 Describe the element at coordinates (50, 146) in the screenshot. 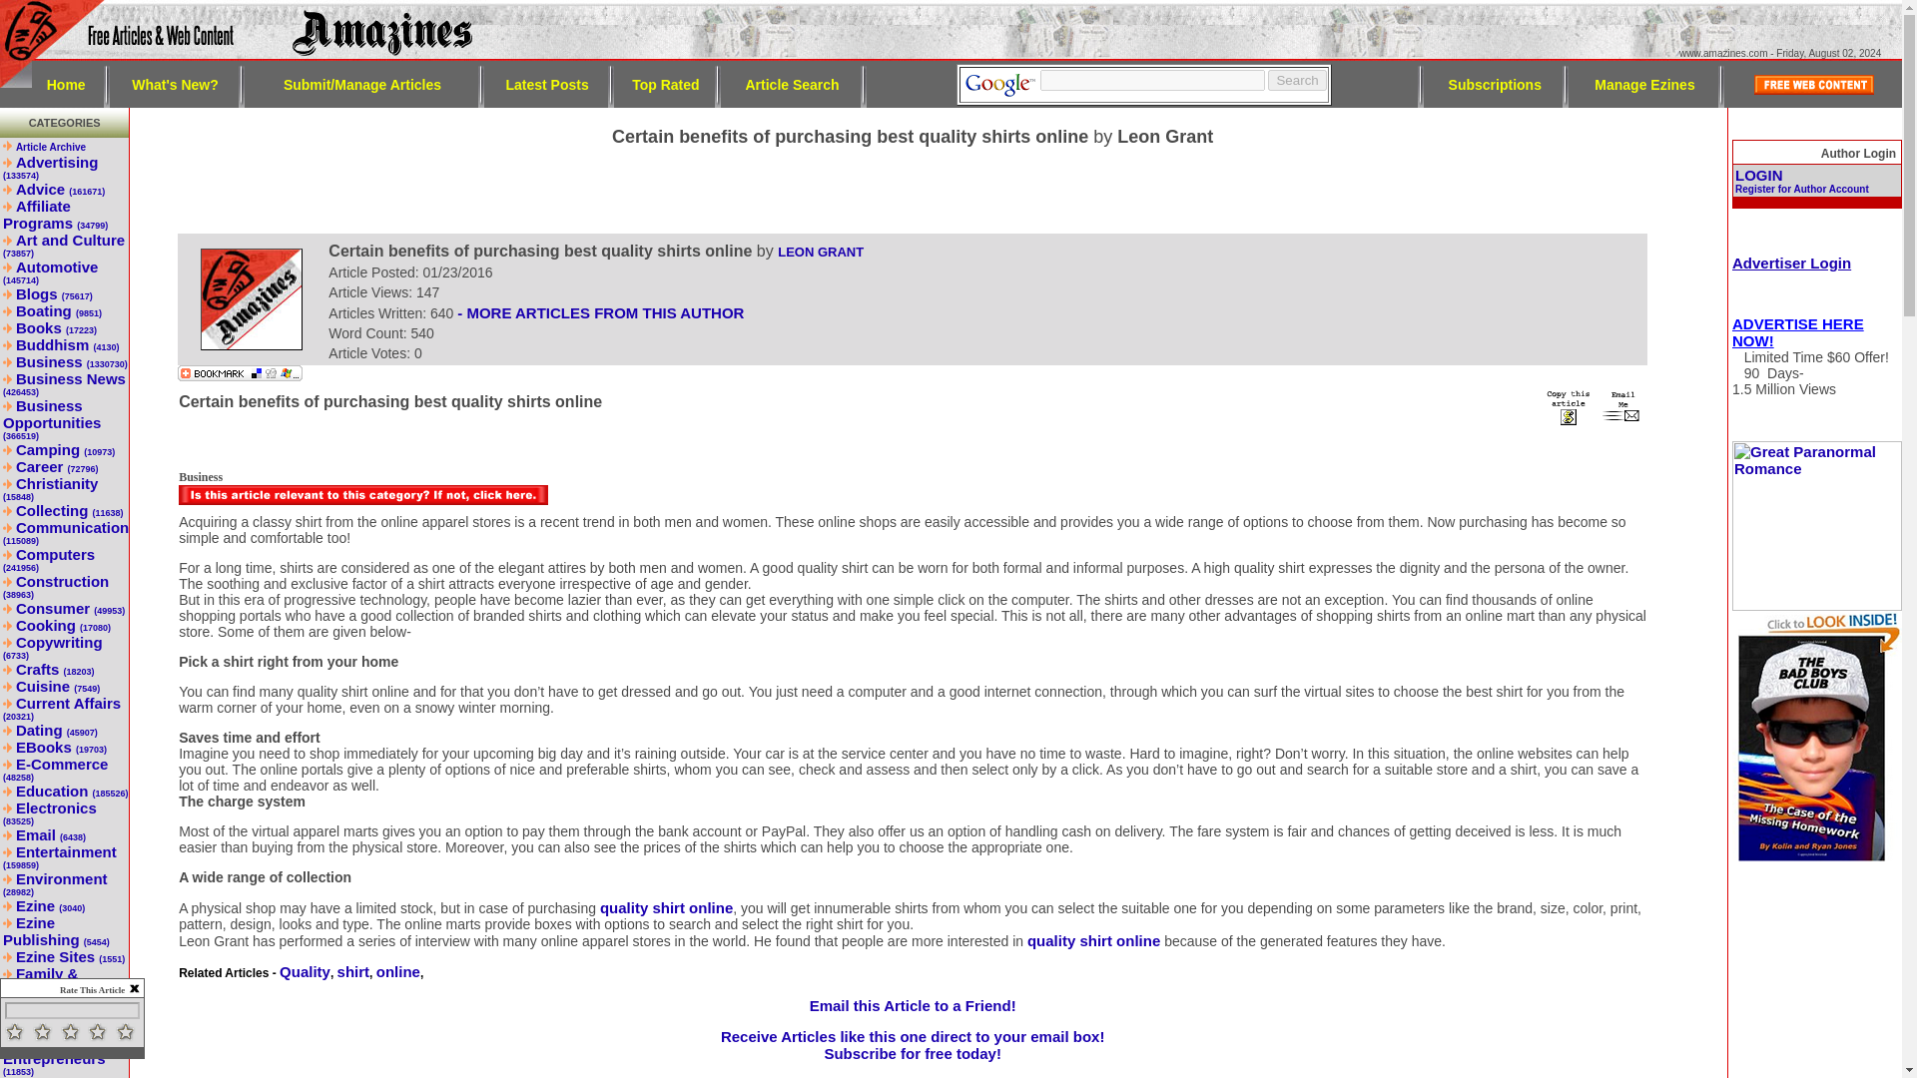

I see `Article Archive` at that location.